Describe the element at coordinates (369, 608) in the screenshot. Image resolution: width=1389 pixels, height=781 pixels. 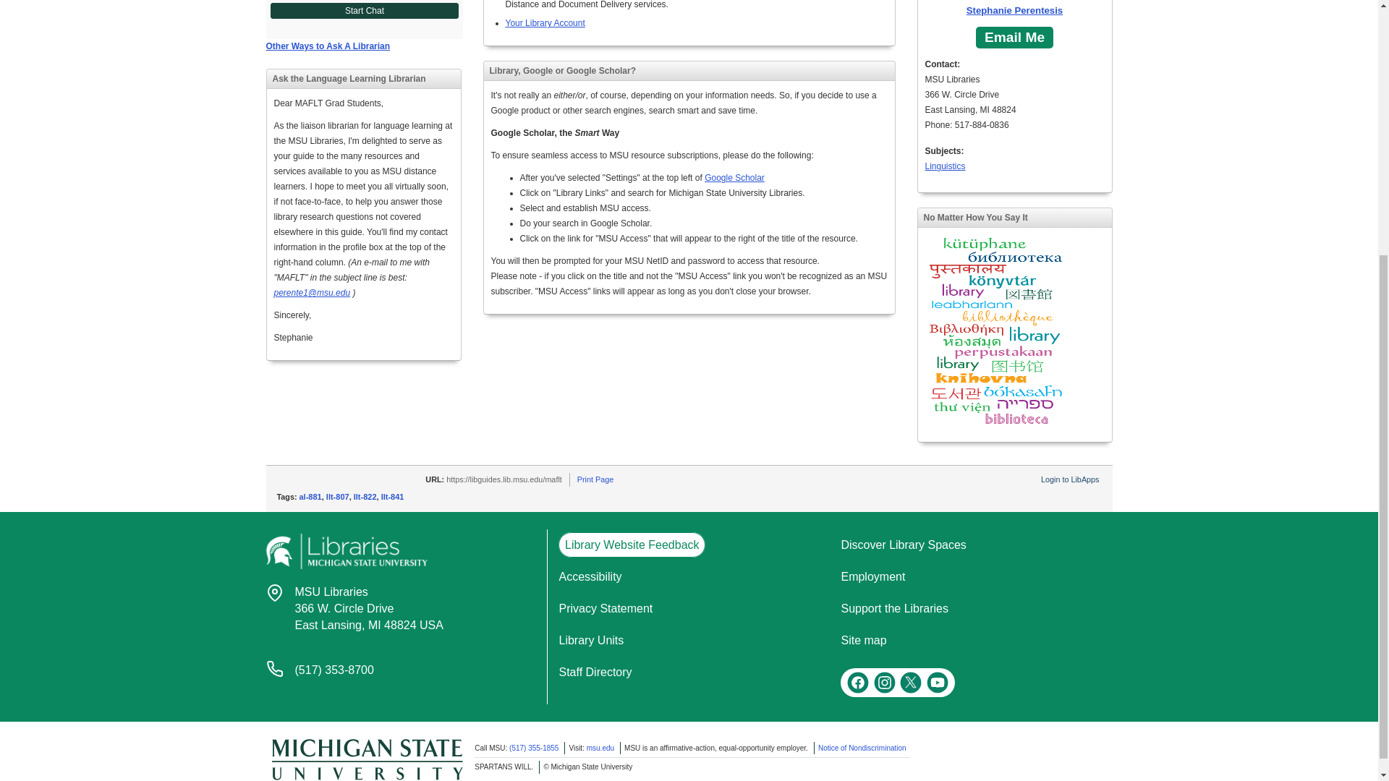
I see `Linguistics` at that location.